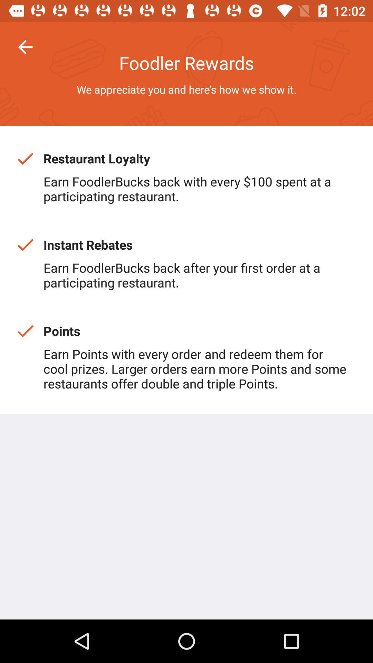 The width and height of the screenshot is (373, 663). What do you see at coordinates (25, 331) in the screenshot?
I see `go to the check mark icon which is just beside the points` at bounding box center [25, 331].